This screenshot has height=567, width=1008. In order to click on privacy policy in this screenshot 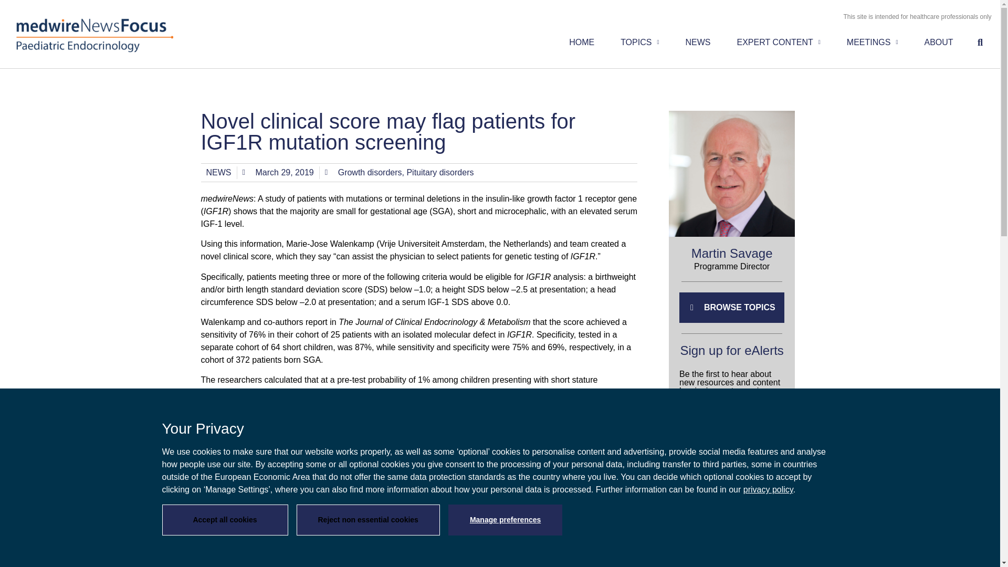, I will do `click(769, 489)`.